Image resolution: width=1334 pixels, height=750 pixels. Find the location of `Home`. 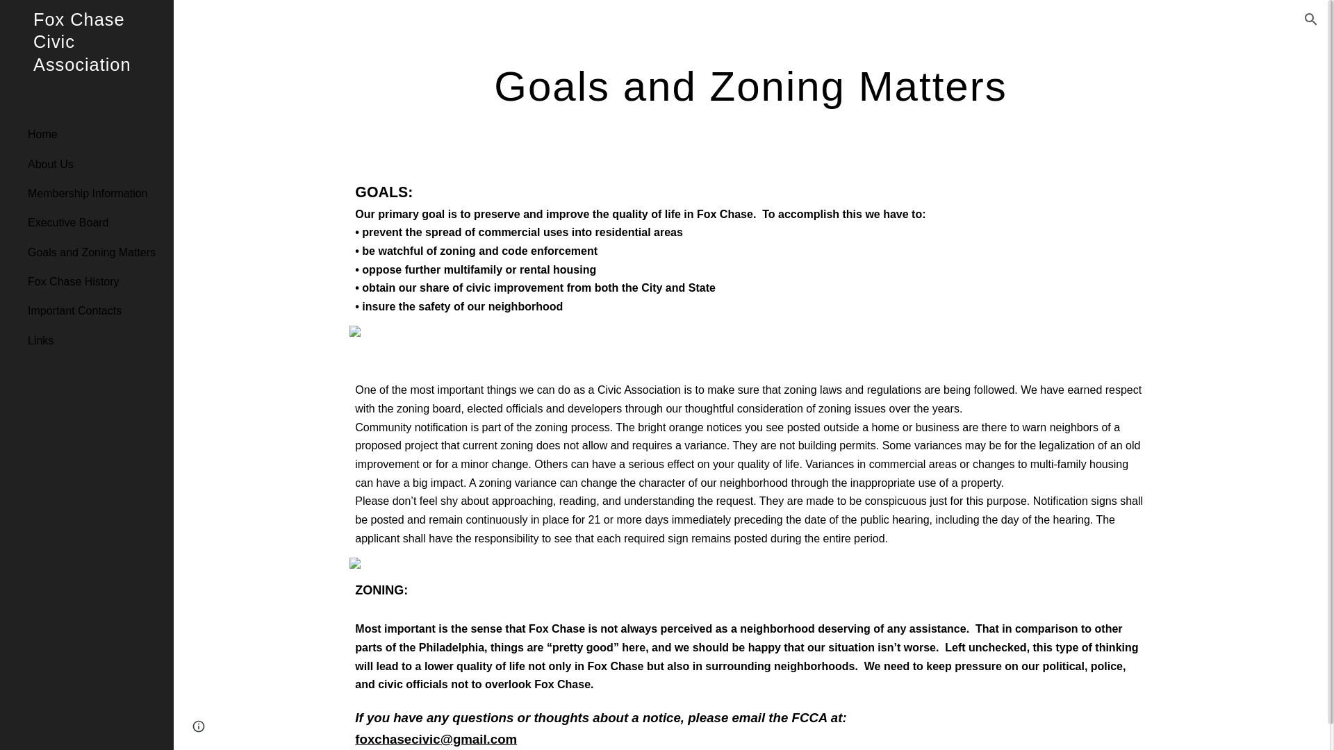

Home is located at coordinates (95, 134).